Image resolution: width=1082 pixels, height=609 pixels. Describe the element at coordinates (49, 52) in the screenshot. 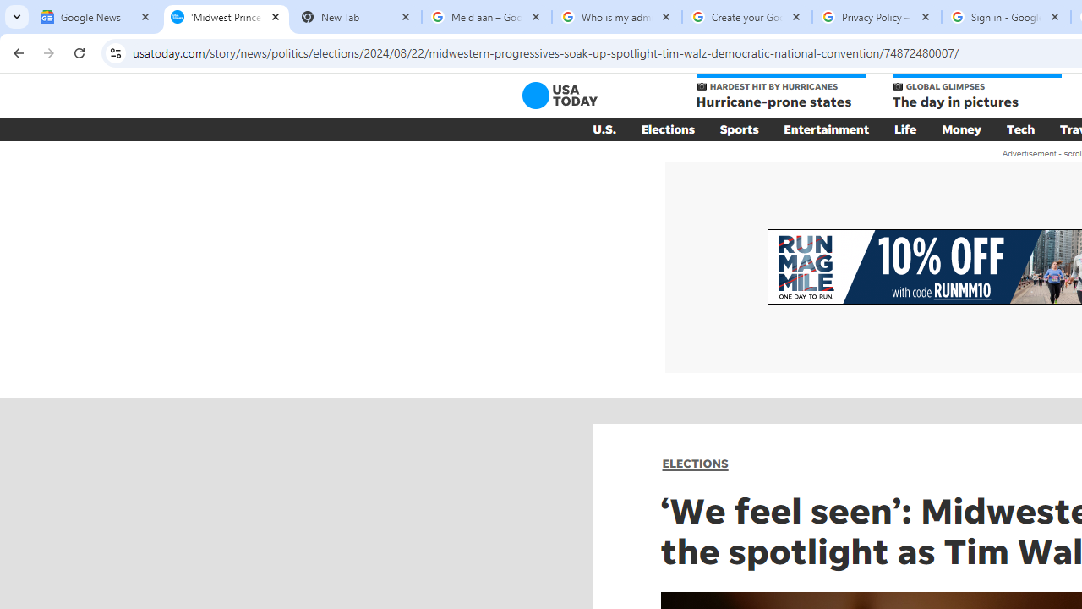

I see `Forward` at that location.